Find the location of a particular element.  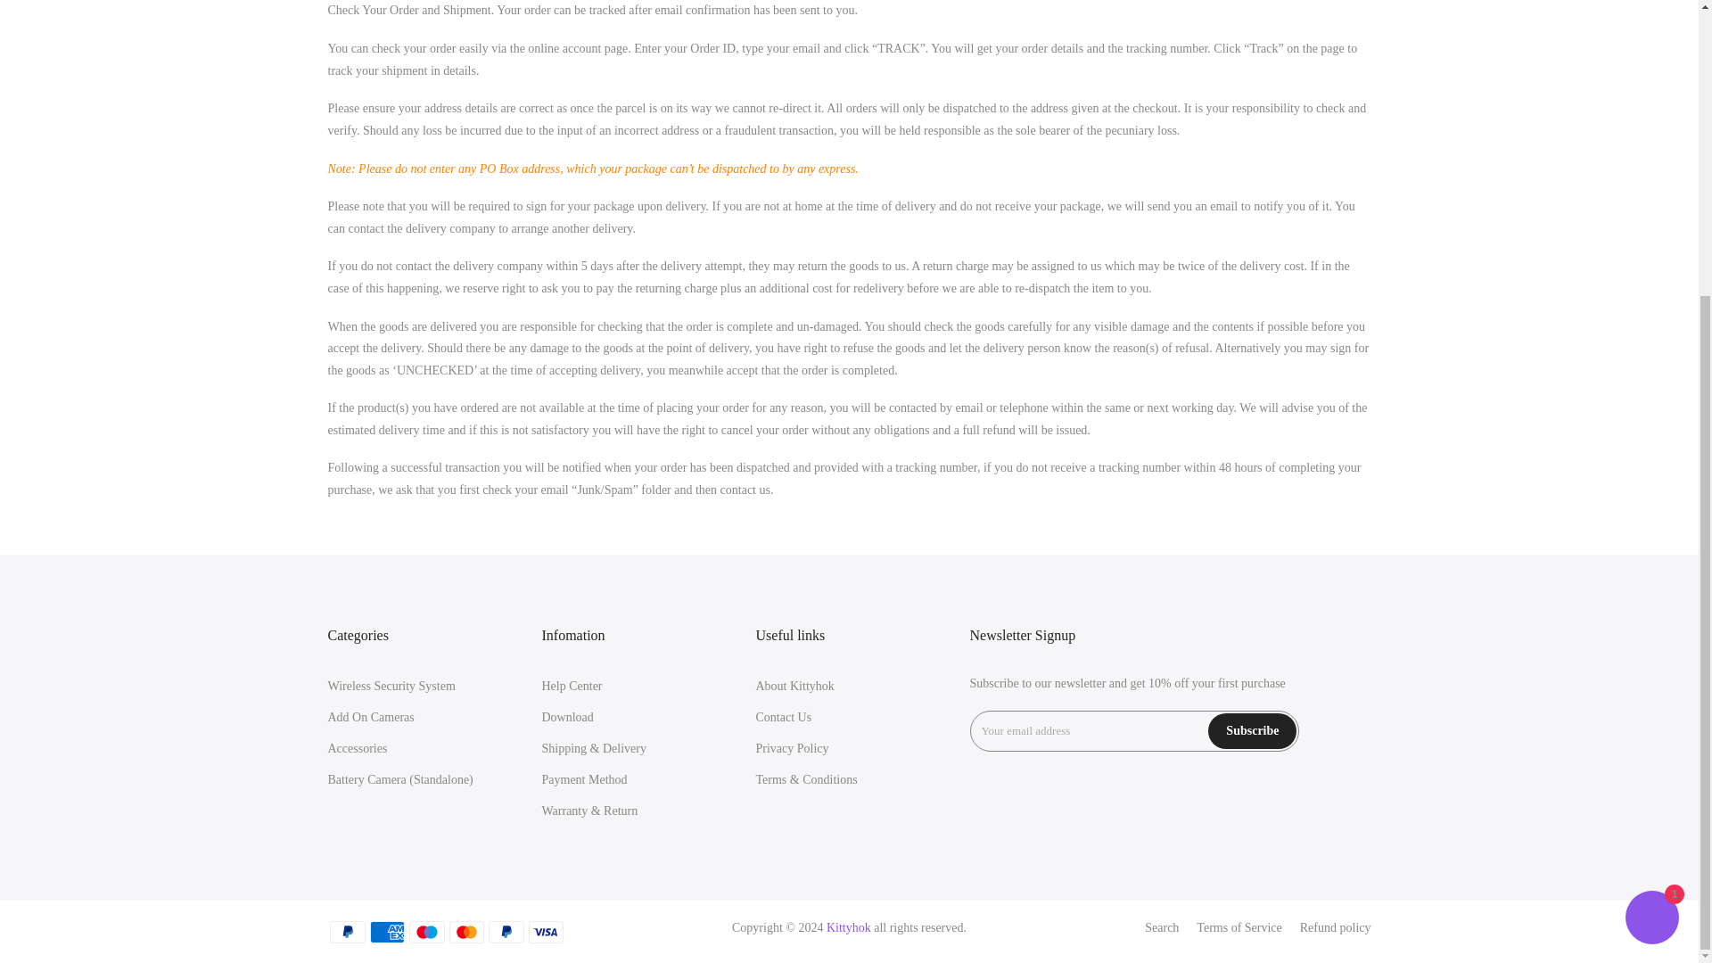

Contact Us is located at coordinates (784, 717).